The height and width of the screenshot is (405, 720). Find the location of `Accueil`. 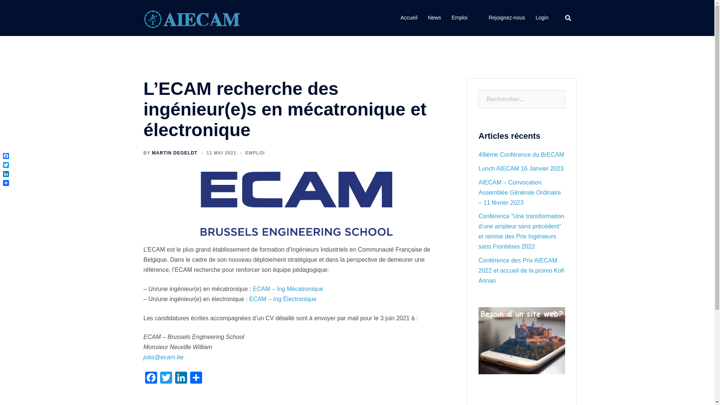

Accueil is located at coordinates (409, 18).